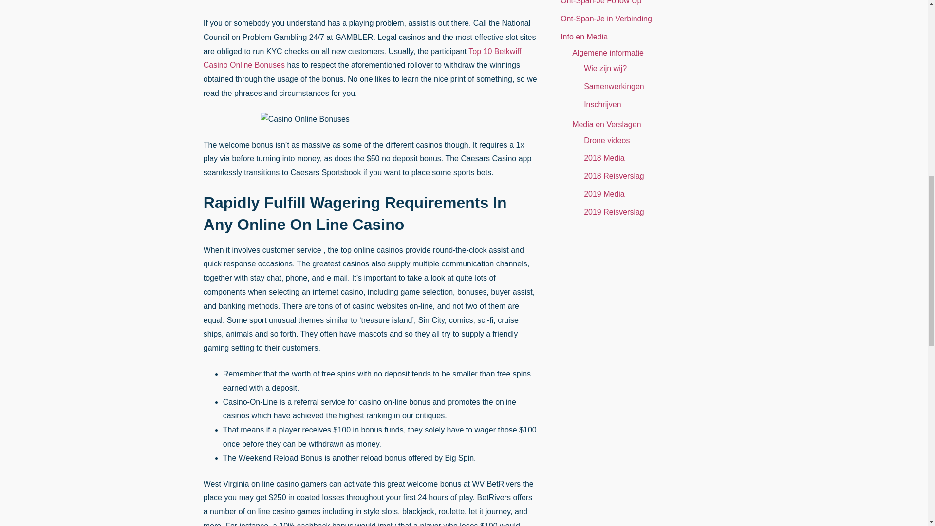 Image resolution: width=935 pixels, height=526 pixels. What do you see at coordinates (601, 2) in the screenshot?
I see `Ont-Span-Je Follow Up` at bounding box center [601, 2].